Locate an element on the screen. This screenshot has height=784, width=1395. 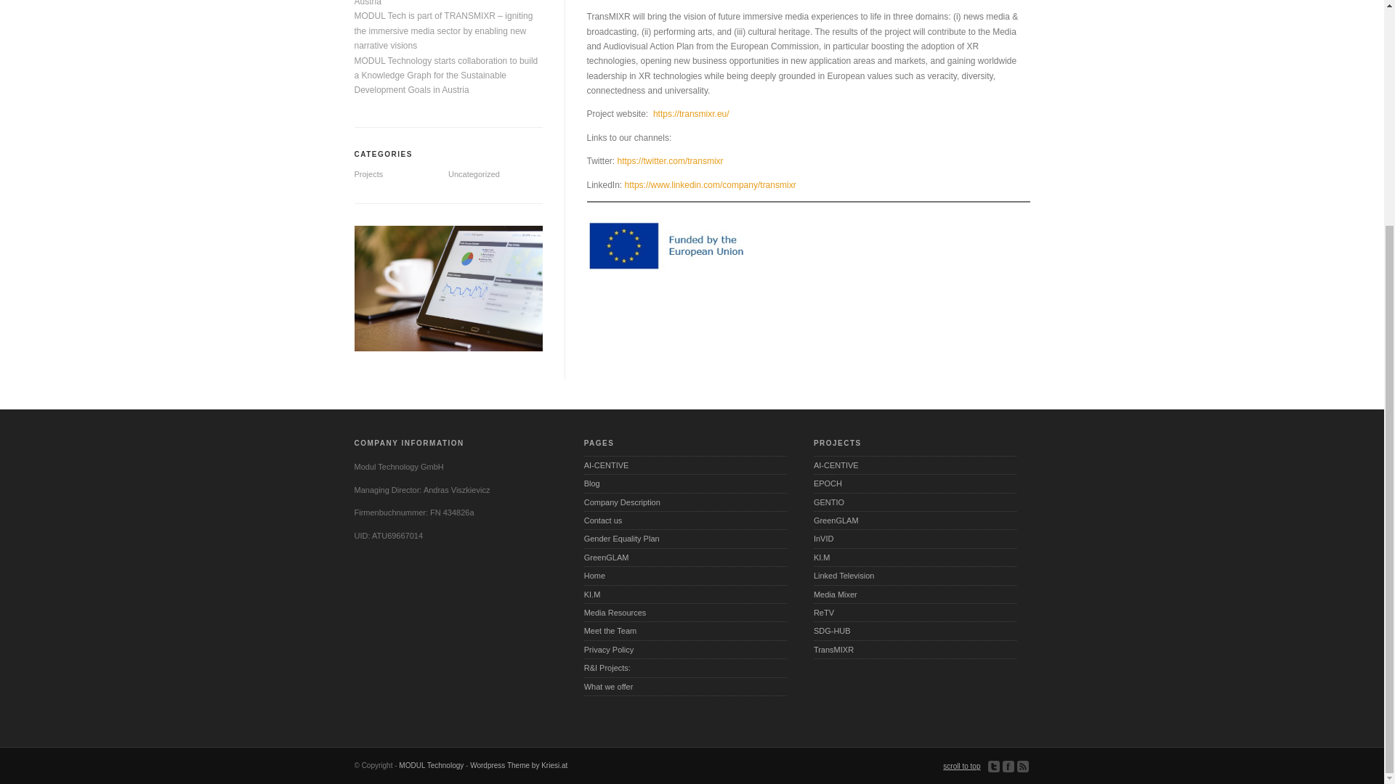
Uncategorized is located at coordinates (474, 174).